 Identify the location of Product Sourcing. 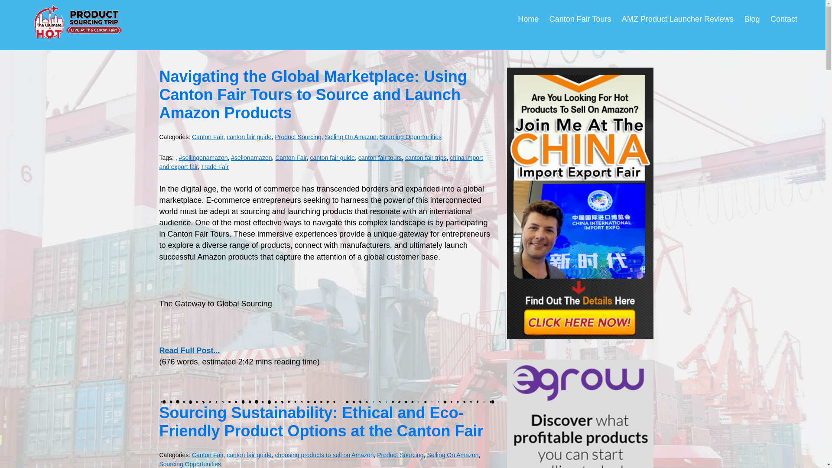
(298, 137).